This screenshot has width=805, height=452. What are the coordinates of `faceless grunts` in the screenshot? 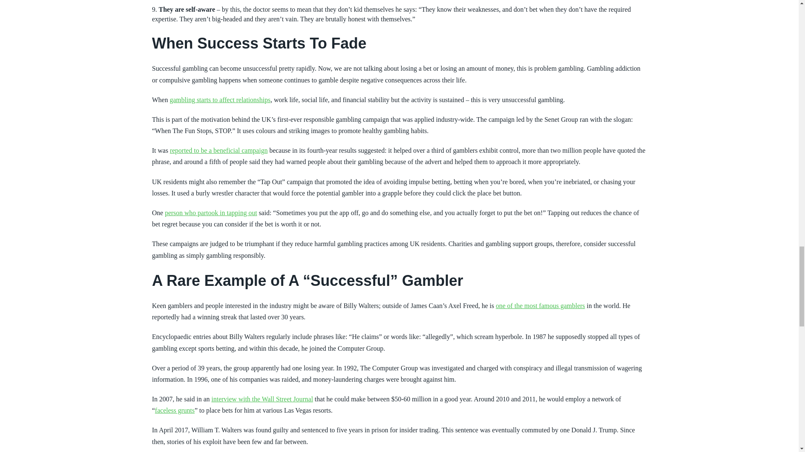 It's located at (175, 410).